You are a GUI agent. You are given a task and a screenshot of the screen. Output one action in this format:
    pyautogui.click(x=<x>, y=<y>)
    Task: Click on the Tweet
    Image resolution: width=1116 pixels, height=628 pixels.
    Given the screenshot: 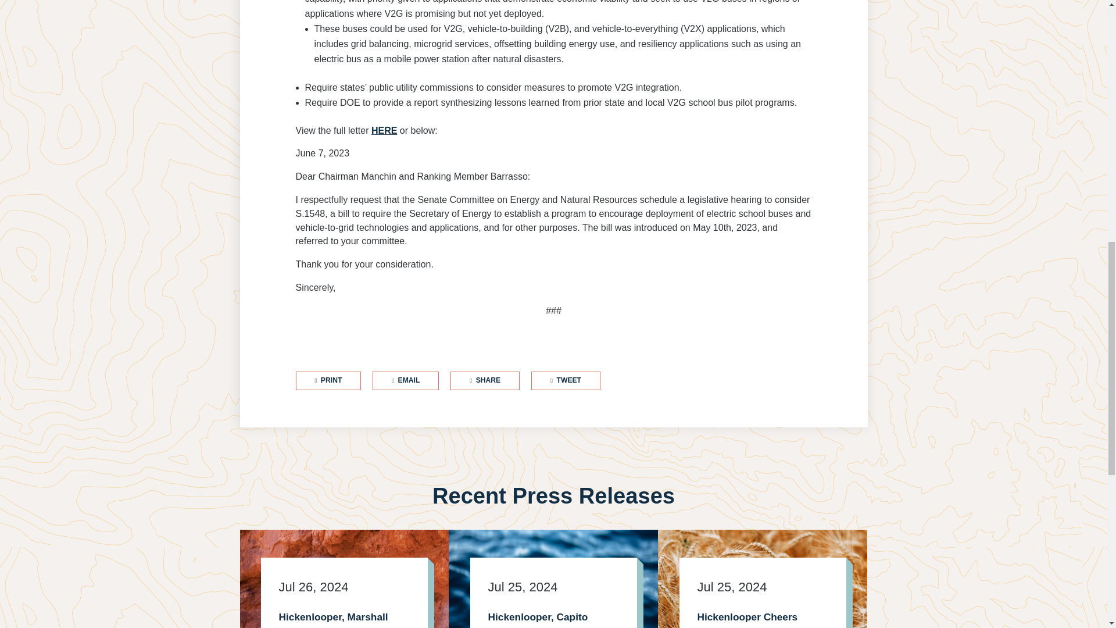 What is the action you would take?
    pyautogui.click(x=565, y=380)
    